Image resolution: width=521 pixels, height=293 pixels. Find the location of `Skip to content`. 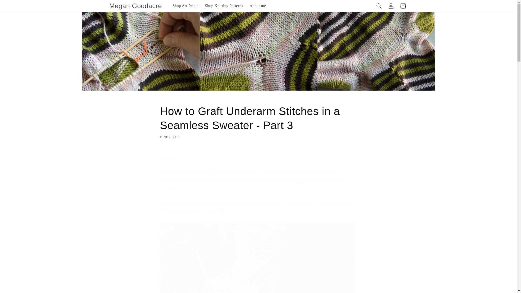

Skip to content is located at coordinates (16, 6).